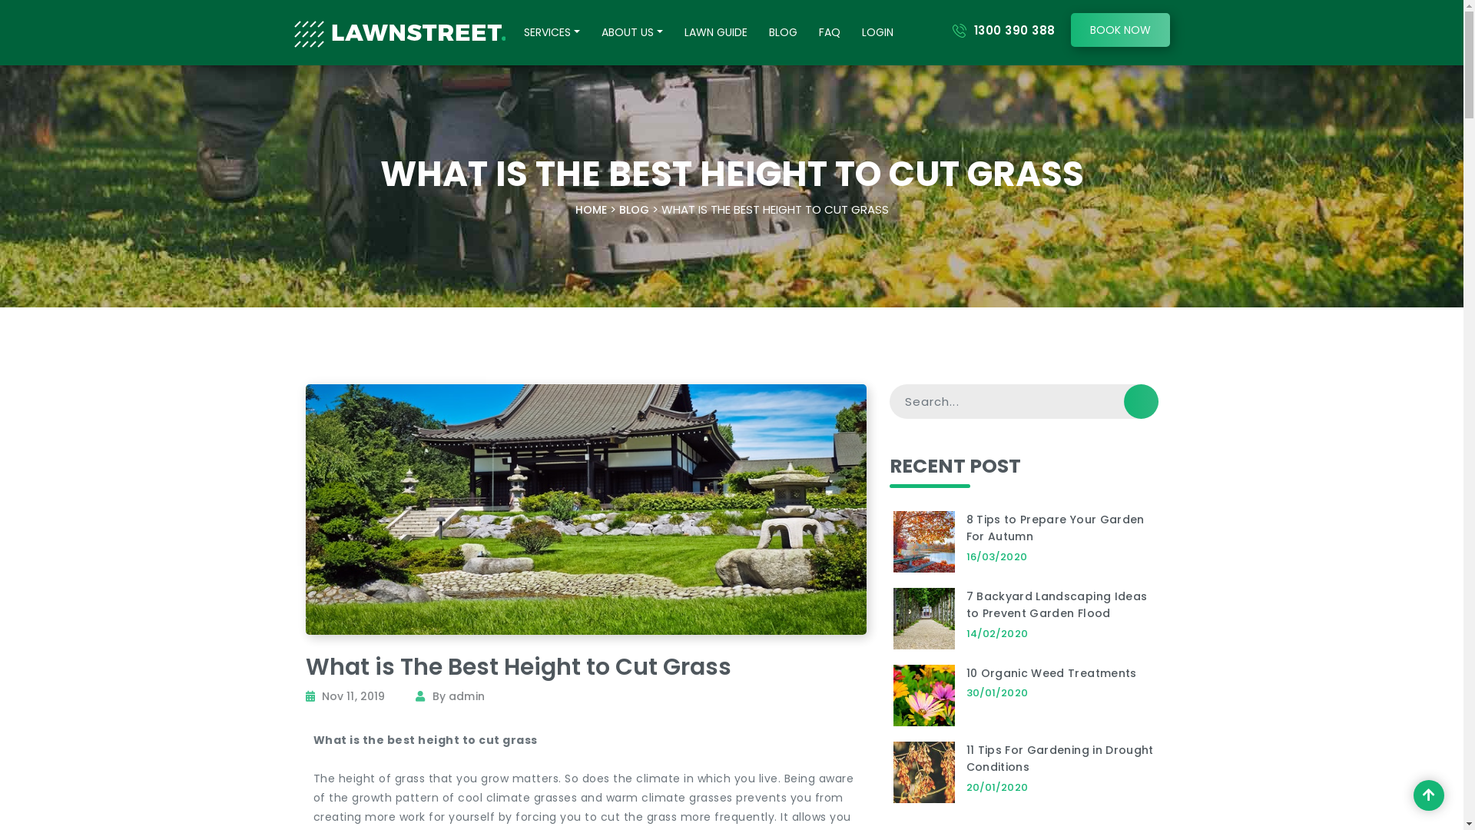 The height and width of the screenshot is (830, 1475). Describe the element at coordinates (1052, 673) in the screenshot. I see `10 Organic Weed Treatments` at that location.